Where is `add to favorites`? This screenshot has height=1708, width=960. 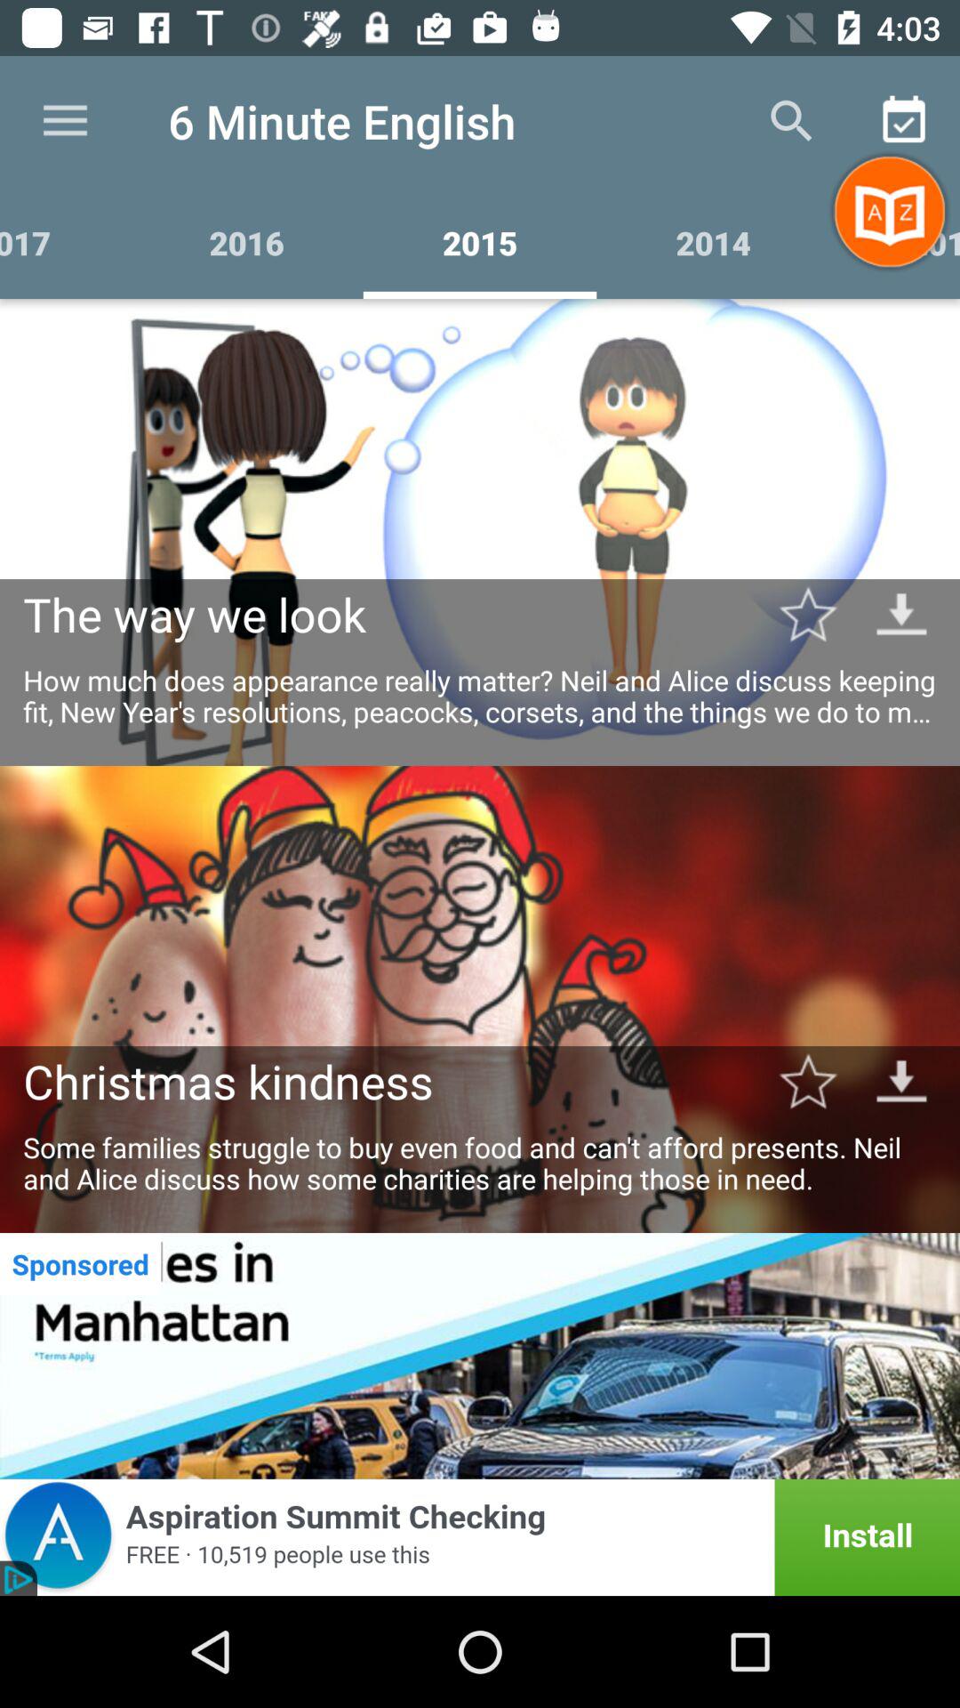
add to favorites is located at coordinates (808, 614).